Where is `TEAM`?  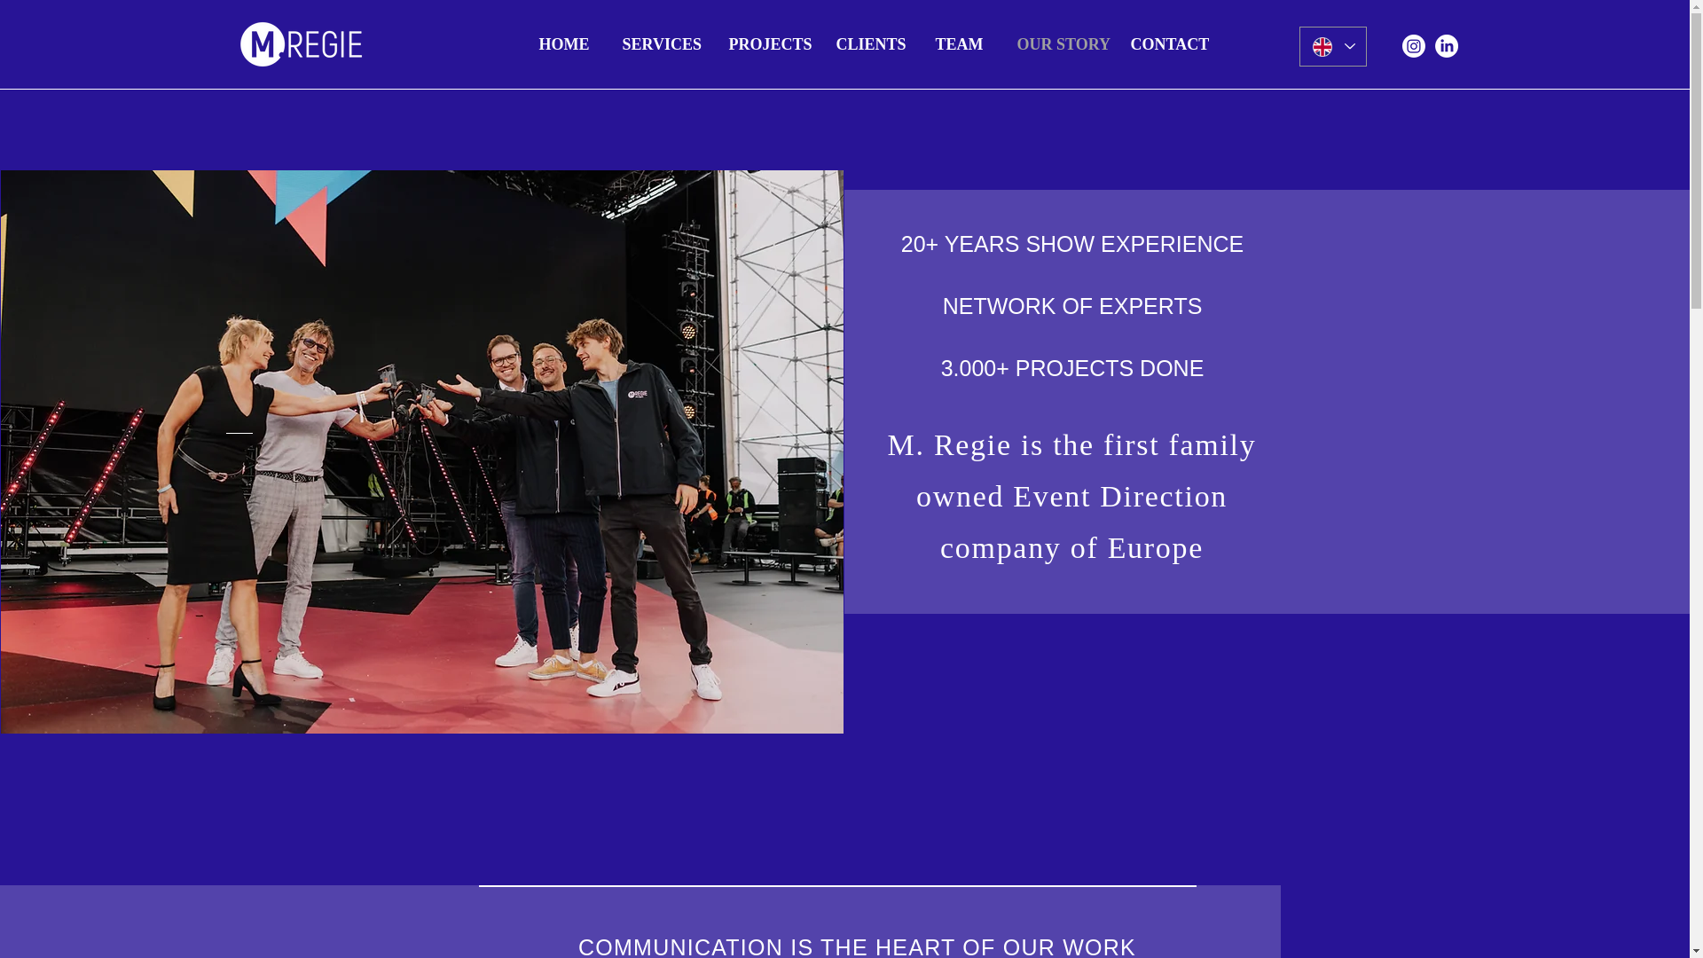
TEAM is located at coordinates (963, 43).